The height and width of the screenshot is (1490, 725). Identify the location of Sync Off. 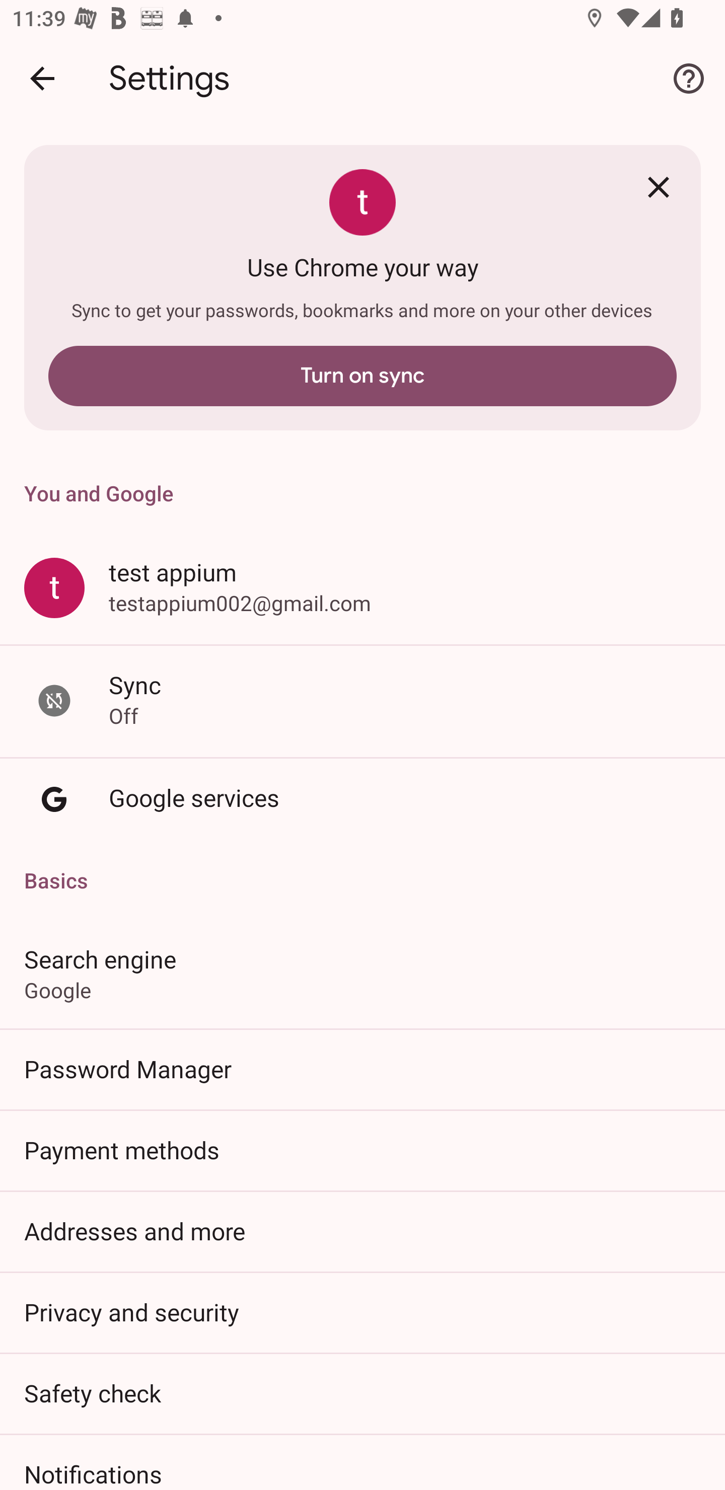
(362, 700).